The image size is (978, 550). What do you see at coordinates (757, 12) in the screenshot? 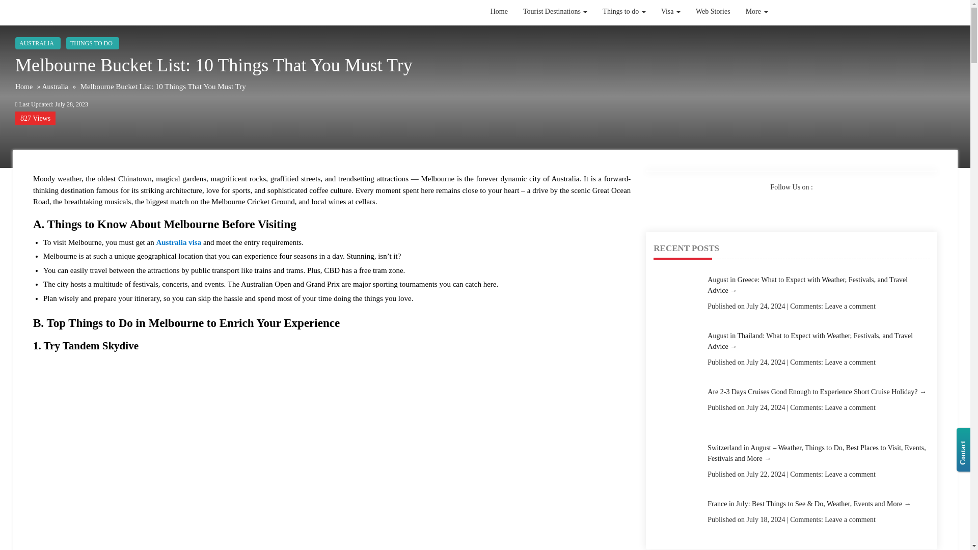
I see `More` at bounding box center [757, 12].